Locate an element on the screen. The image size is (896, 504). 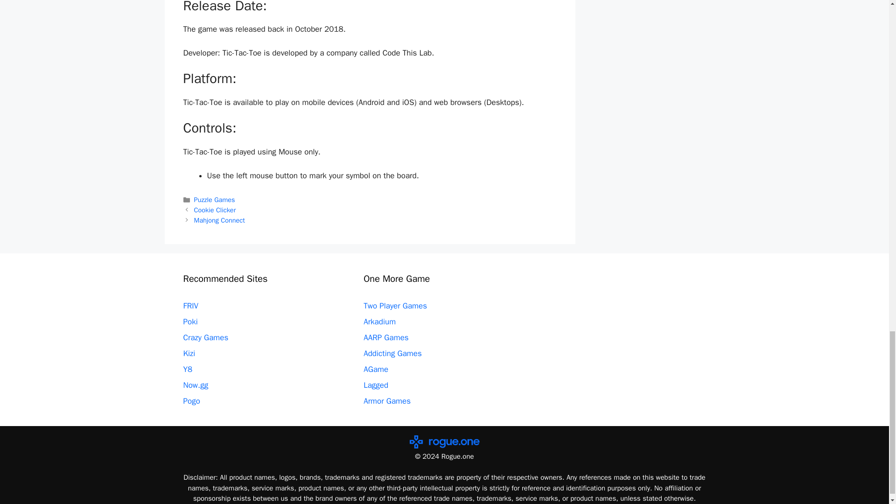
Arkadium is located at coordinates (380, 322).